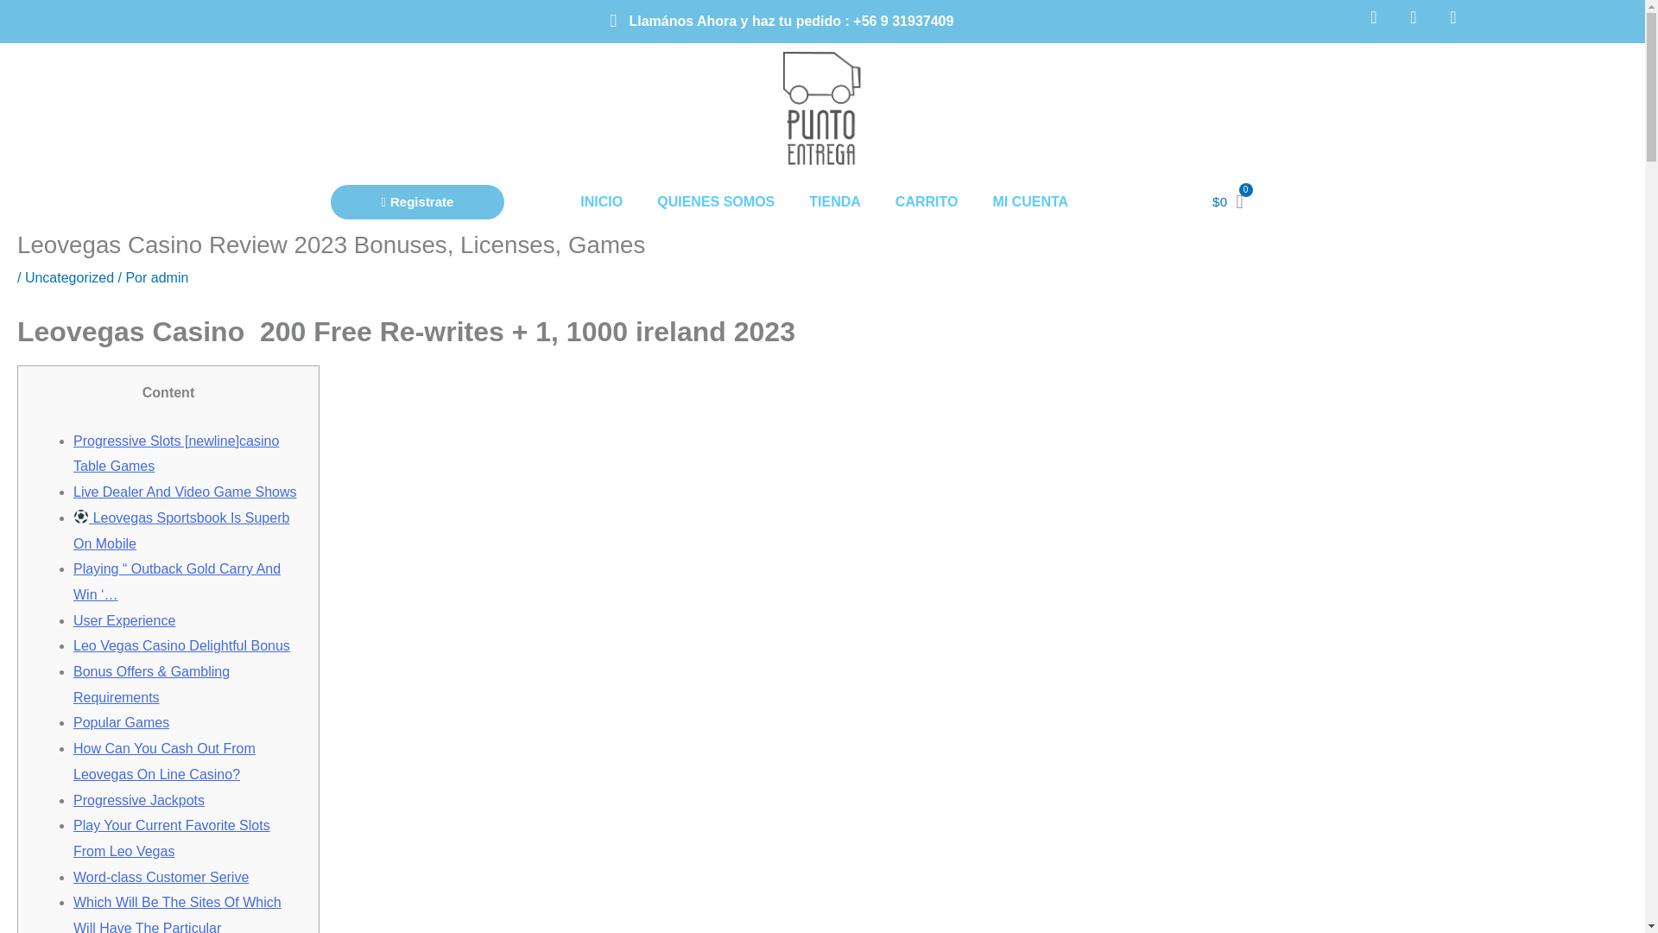 The image size is (1658, 933). What do you see at coordinates (138, 800) in the screenshot?
I see `Progressive Jackpots` at bounding box center [138, 800].